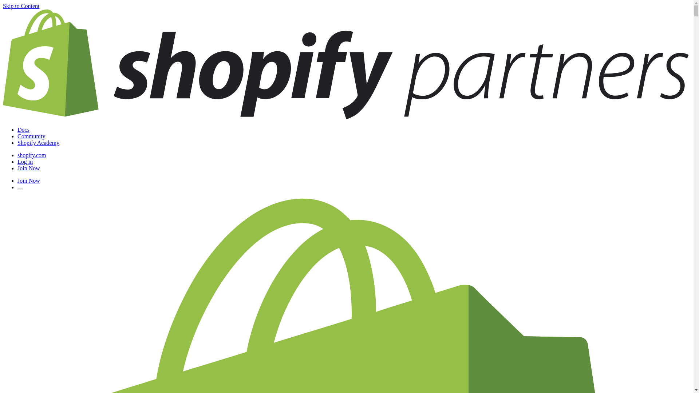 The width and height of the screenshot is (699, 393). What do you see at coordinates (28, 180) in the screenshot?
I see `Join Now` at bounding box center [28, 180].